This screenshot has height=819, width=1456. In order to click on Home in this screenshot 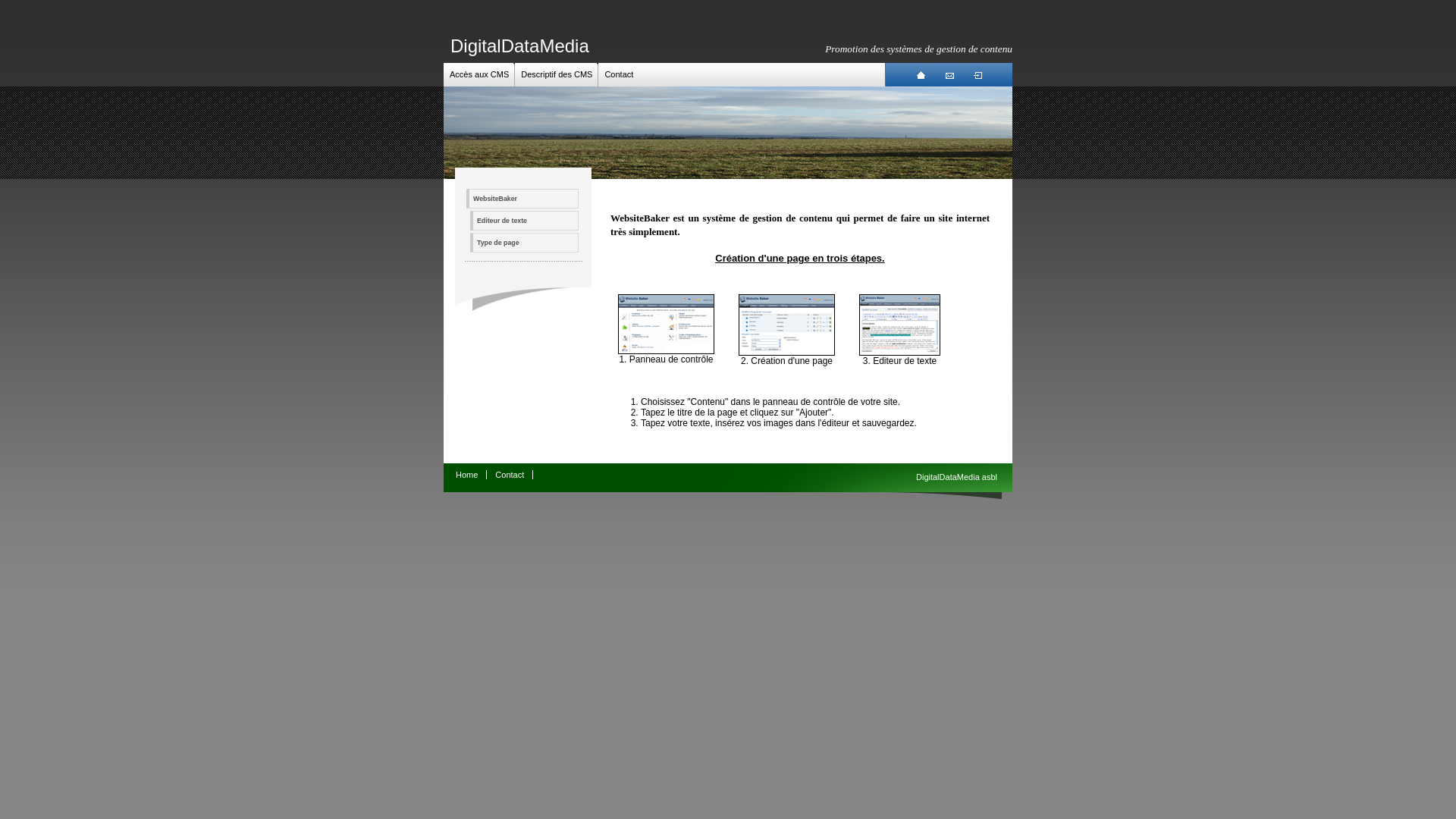, I will do `click(467, 475)`.